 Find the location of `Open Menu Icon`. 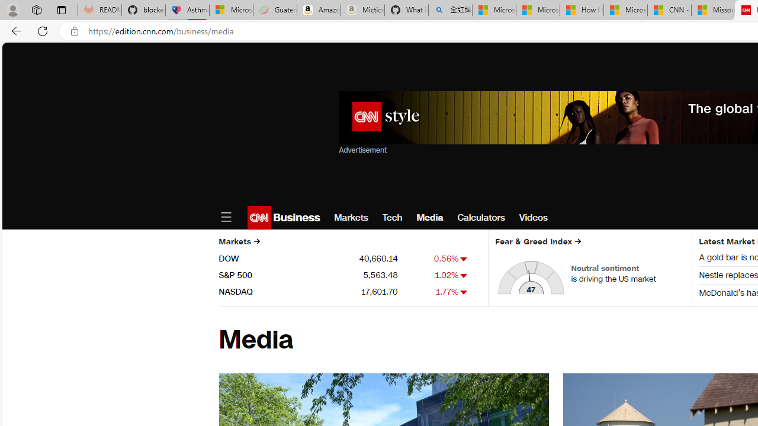

Open Menu Icon is located at coordinates (226, 218).